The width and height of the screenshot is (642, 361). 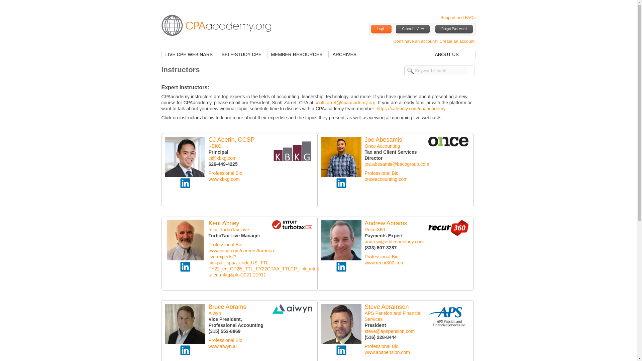 What do you see at coordinates (381, 29) in the screenshot?
I see `Login` at bounding box center [381, 29].